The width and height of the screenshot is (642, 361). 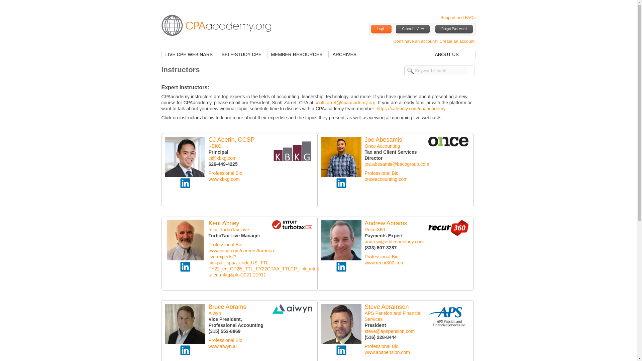 What do you see at coordinates (381, 29) in the screenshot?
I see `Login` at bounding box center [381, 29].